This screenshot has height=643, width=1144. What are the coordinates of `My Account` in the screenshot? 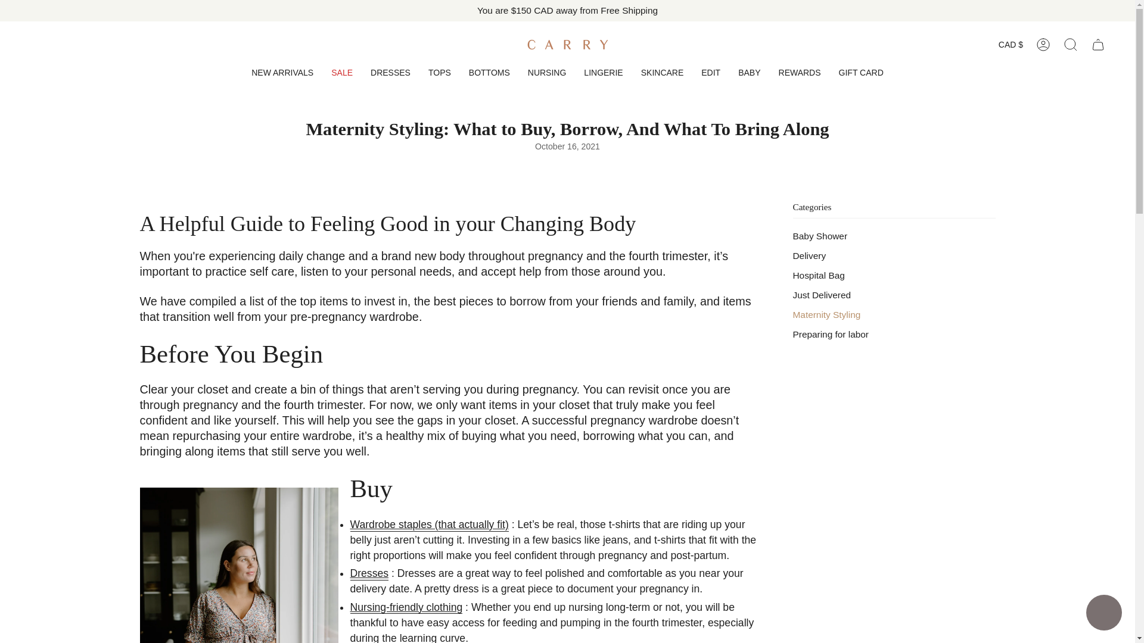 It's located at (1043, 44).